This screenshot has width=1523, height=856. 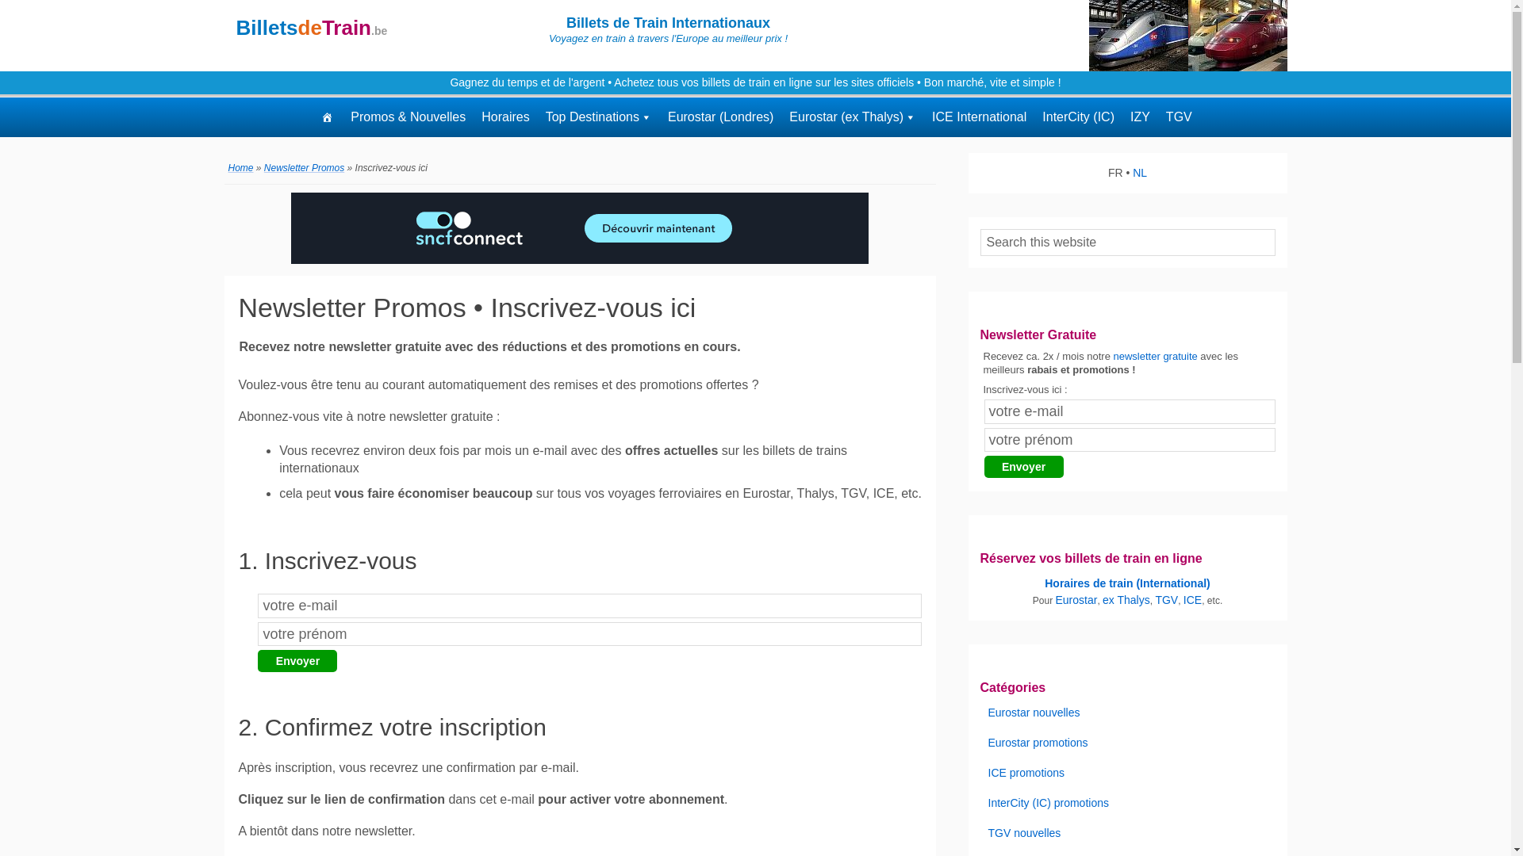 What do you see at coordinates (505, 117) in the screenshot?
I see `Horaires` at bounding box center [505, 117].